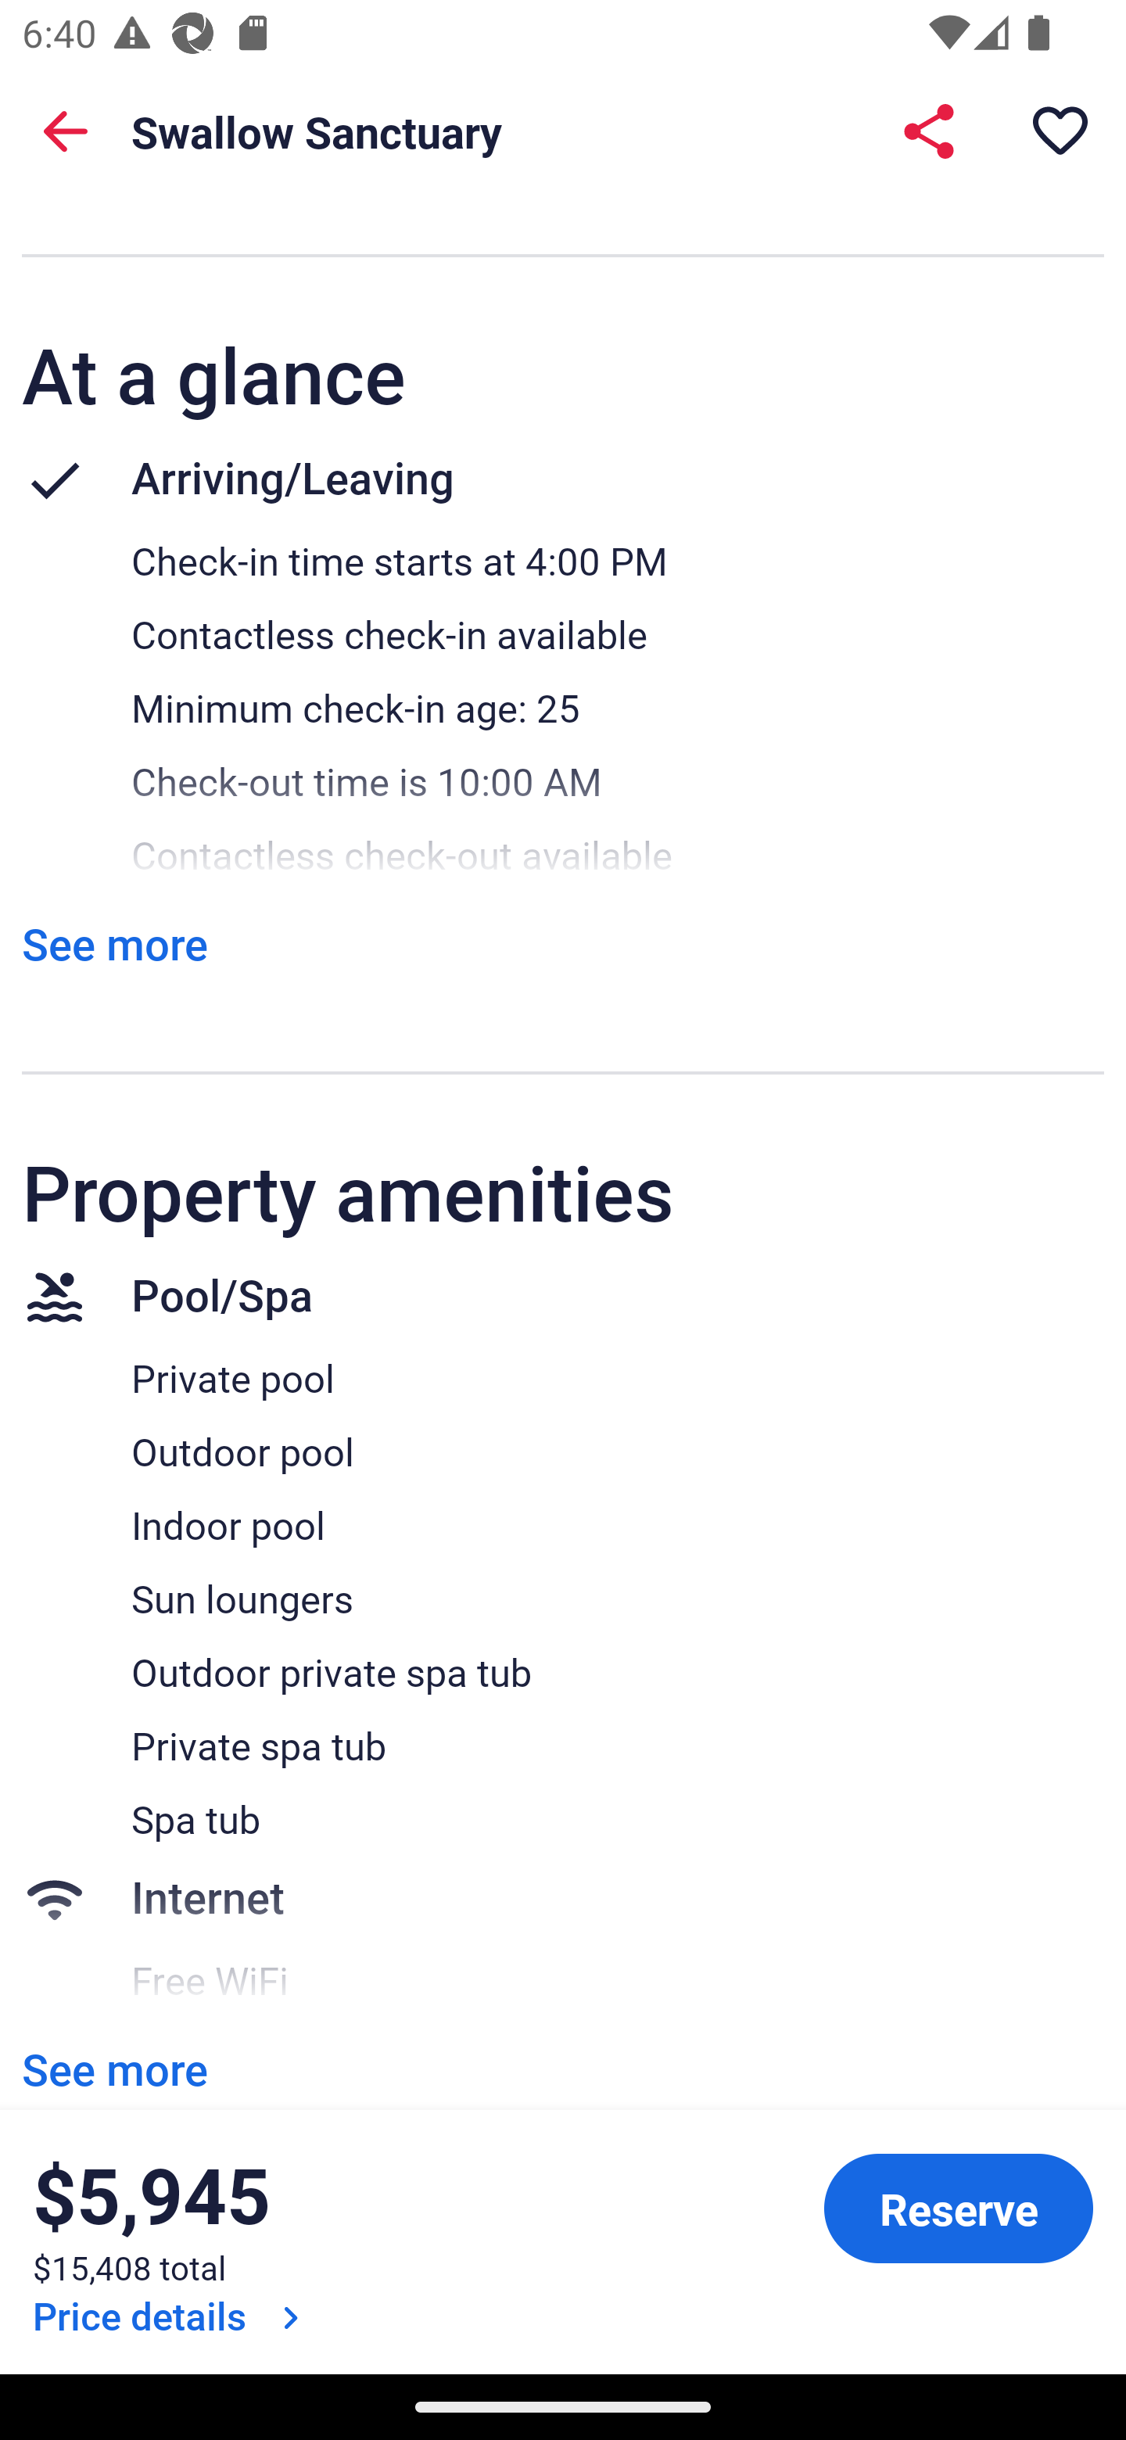 This screenshot has width=1126, height=2440. I want to click on See more See more Link, so click(114, 943).